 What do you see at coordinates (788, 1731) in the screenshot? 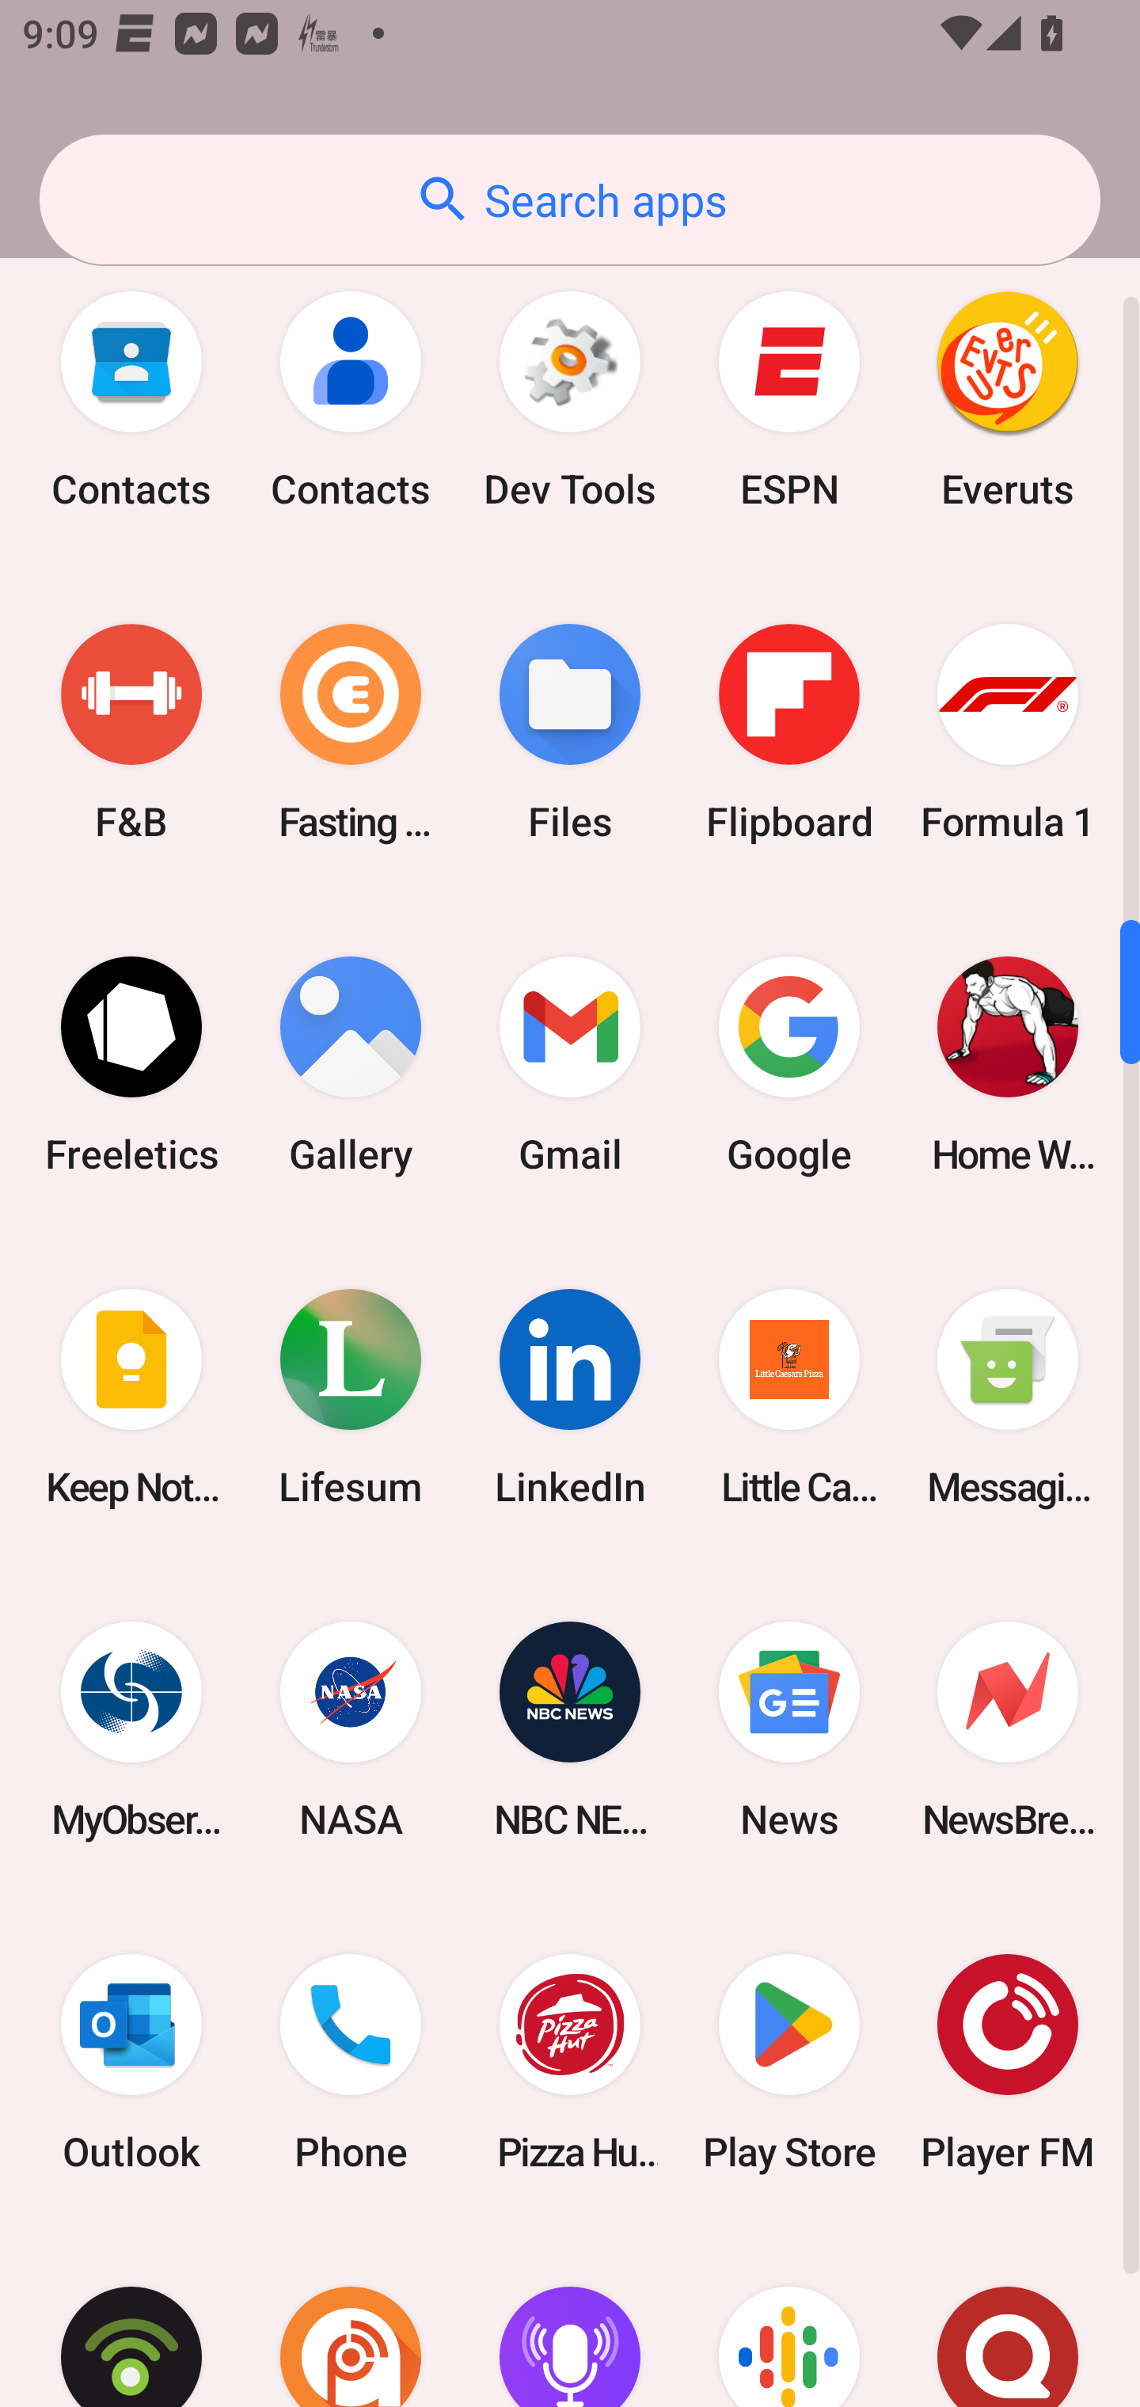
I see `News` at bounding box center [788, 1731].